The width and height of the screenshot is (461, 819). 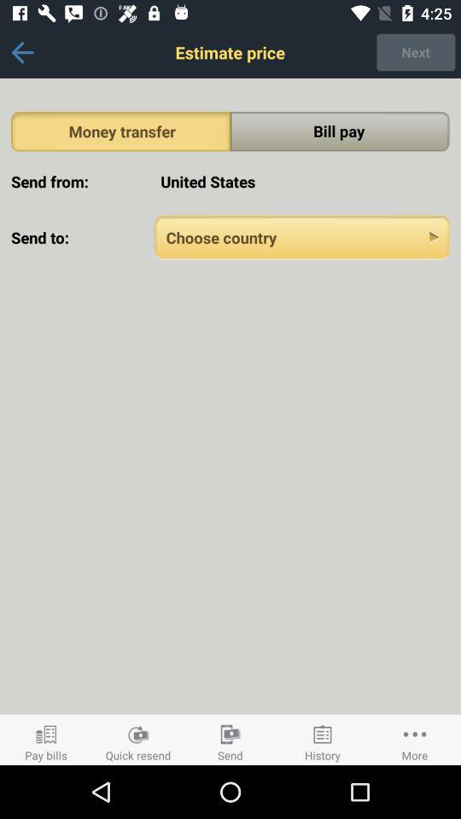 What do you see at coordinates (340, 131) in the screenshot?
I see `choose the bill pay icon` at bounding box center [340, 131].